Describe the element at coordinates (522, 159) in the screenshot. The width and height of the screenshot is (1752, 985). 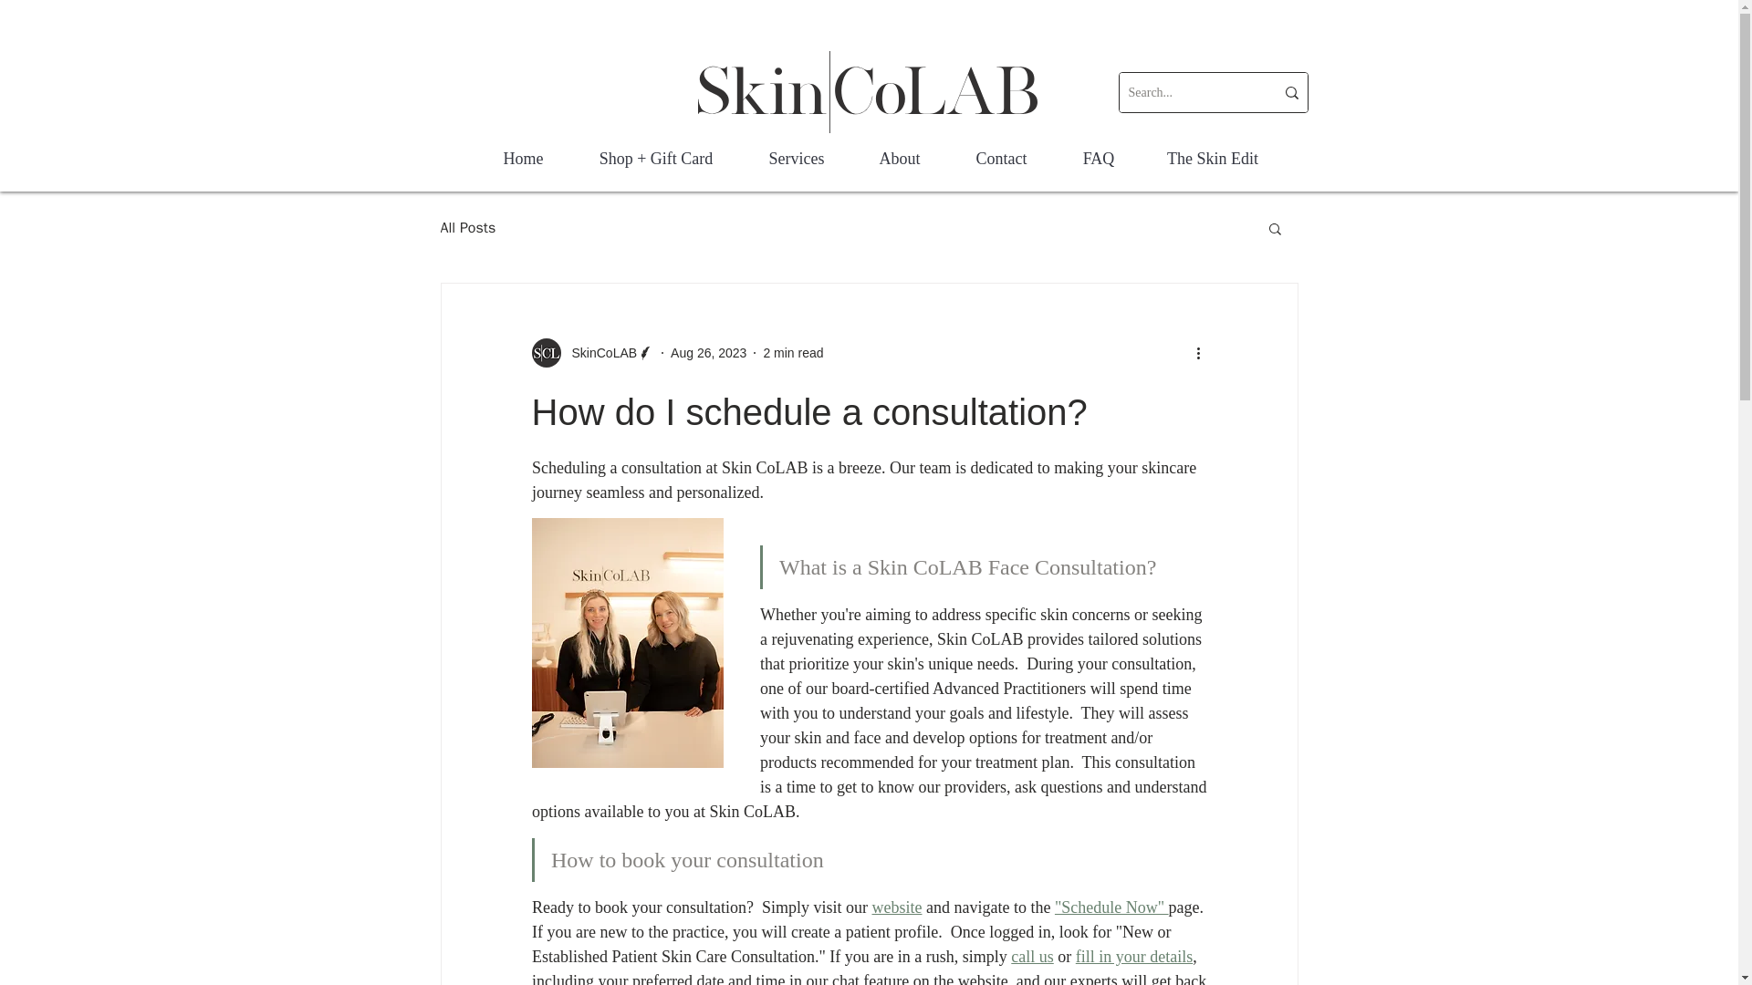
I see `Home` at that location.